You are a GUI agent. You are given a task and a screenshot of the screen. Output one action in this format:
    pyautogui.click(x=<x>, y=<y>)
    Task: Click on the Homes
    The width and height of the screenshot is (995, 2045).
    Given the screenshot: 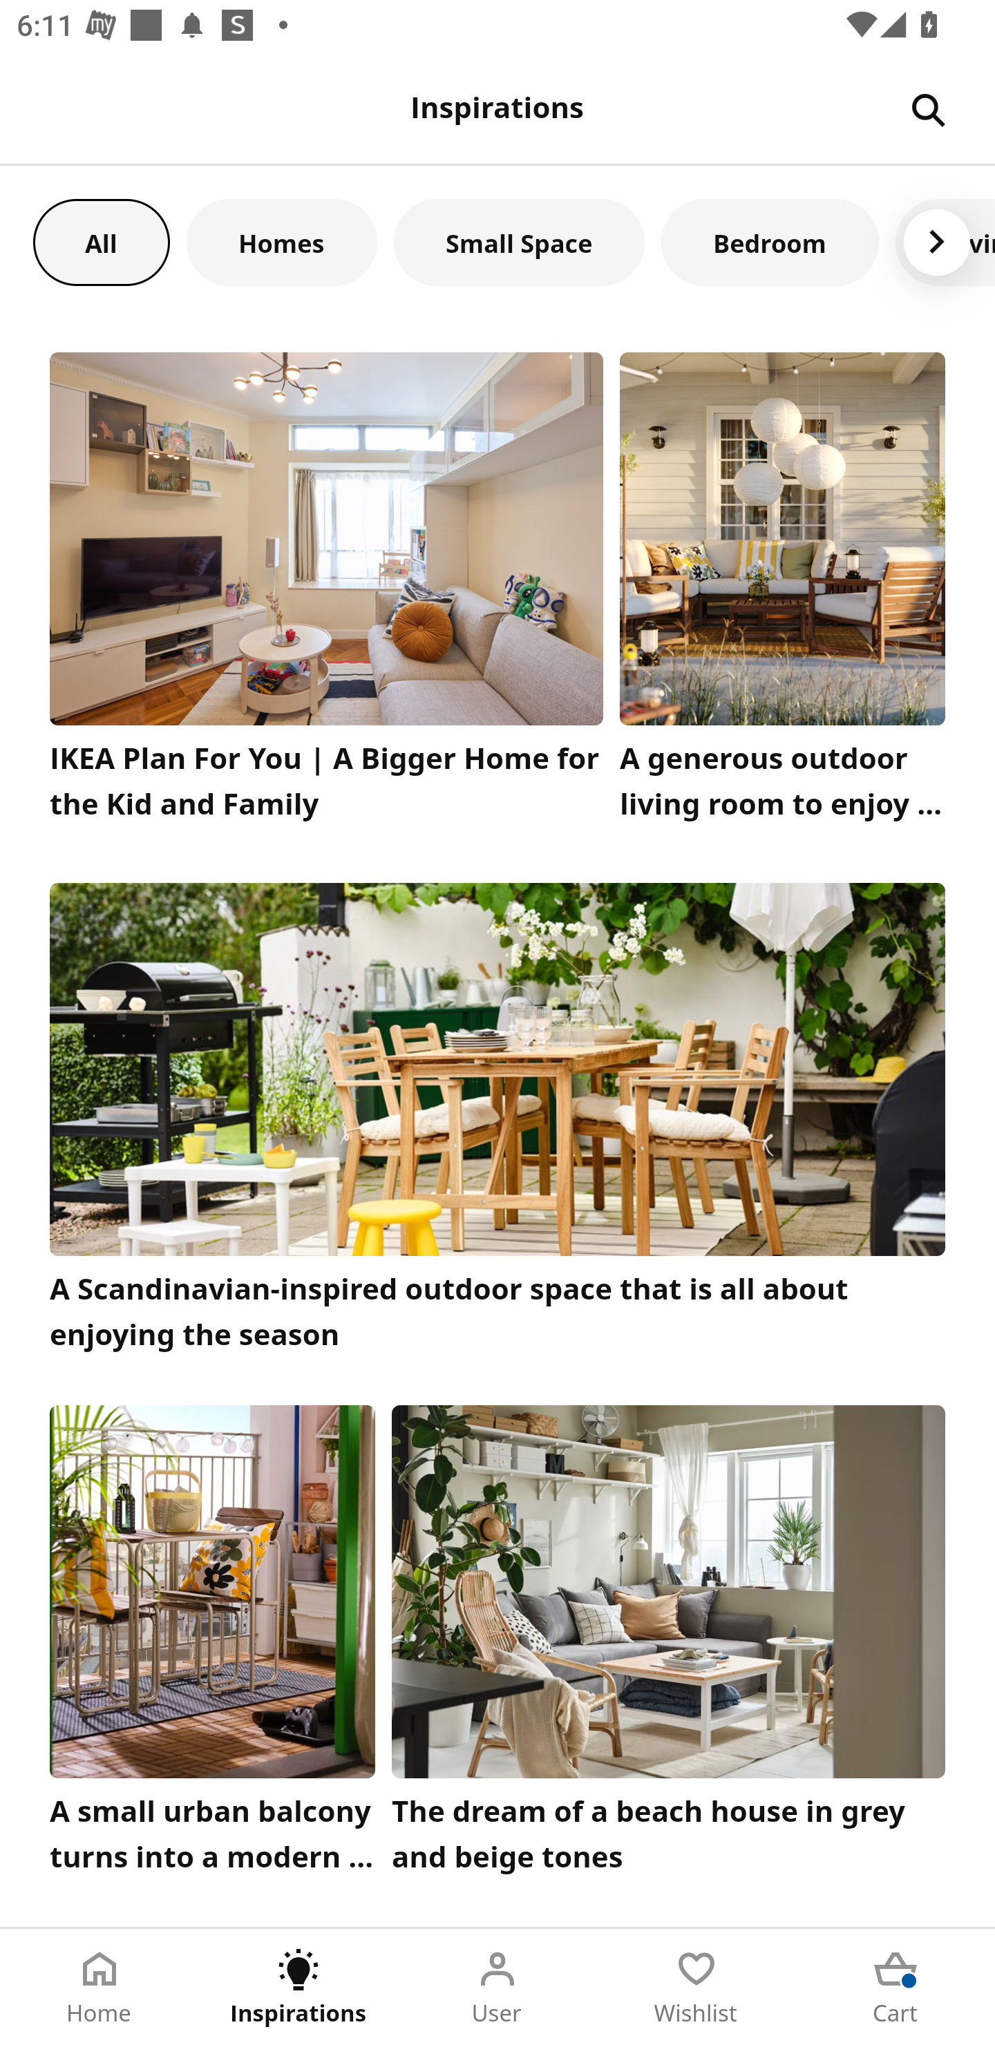 What is the action you would take?
    pyautogui.click(x=282, y=242)
    